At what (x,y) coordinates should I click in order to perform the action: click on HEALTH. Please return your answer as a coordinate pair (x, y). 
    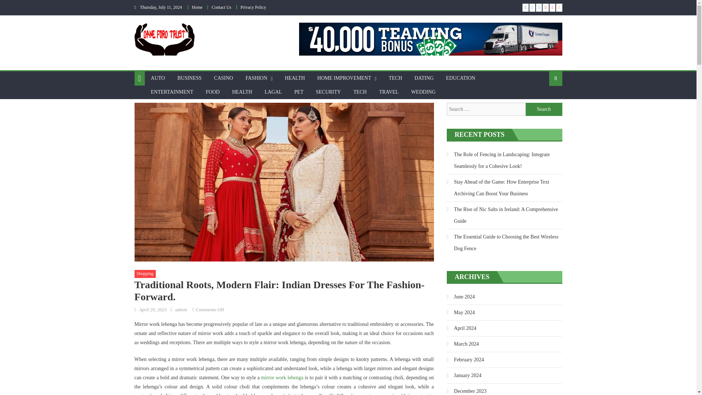
    Looking at the image, I should click on (295, 78).